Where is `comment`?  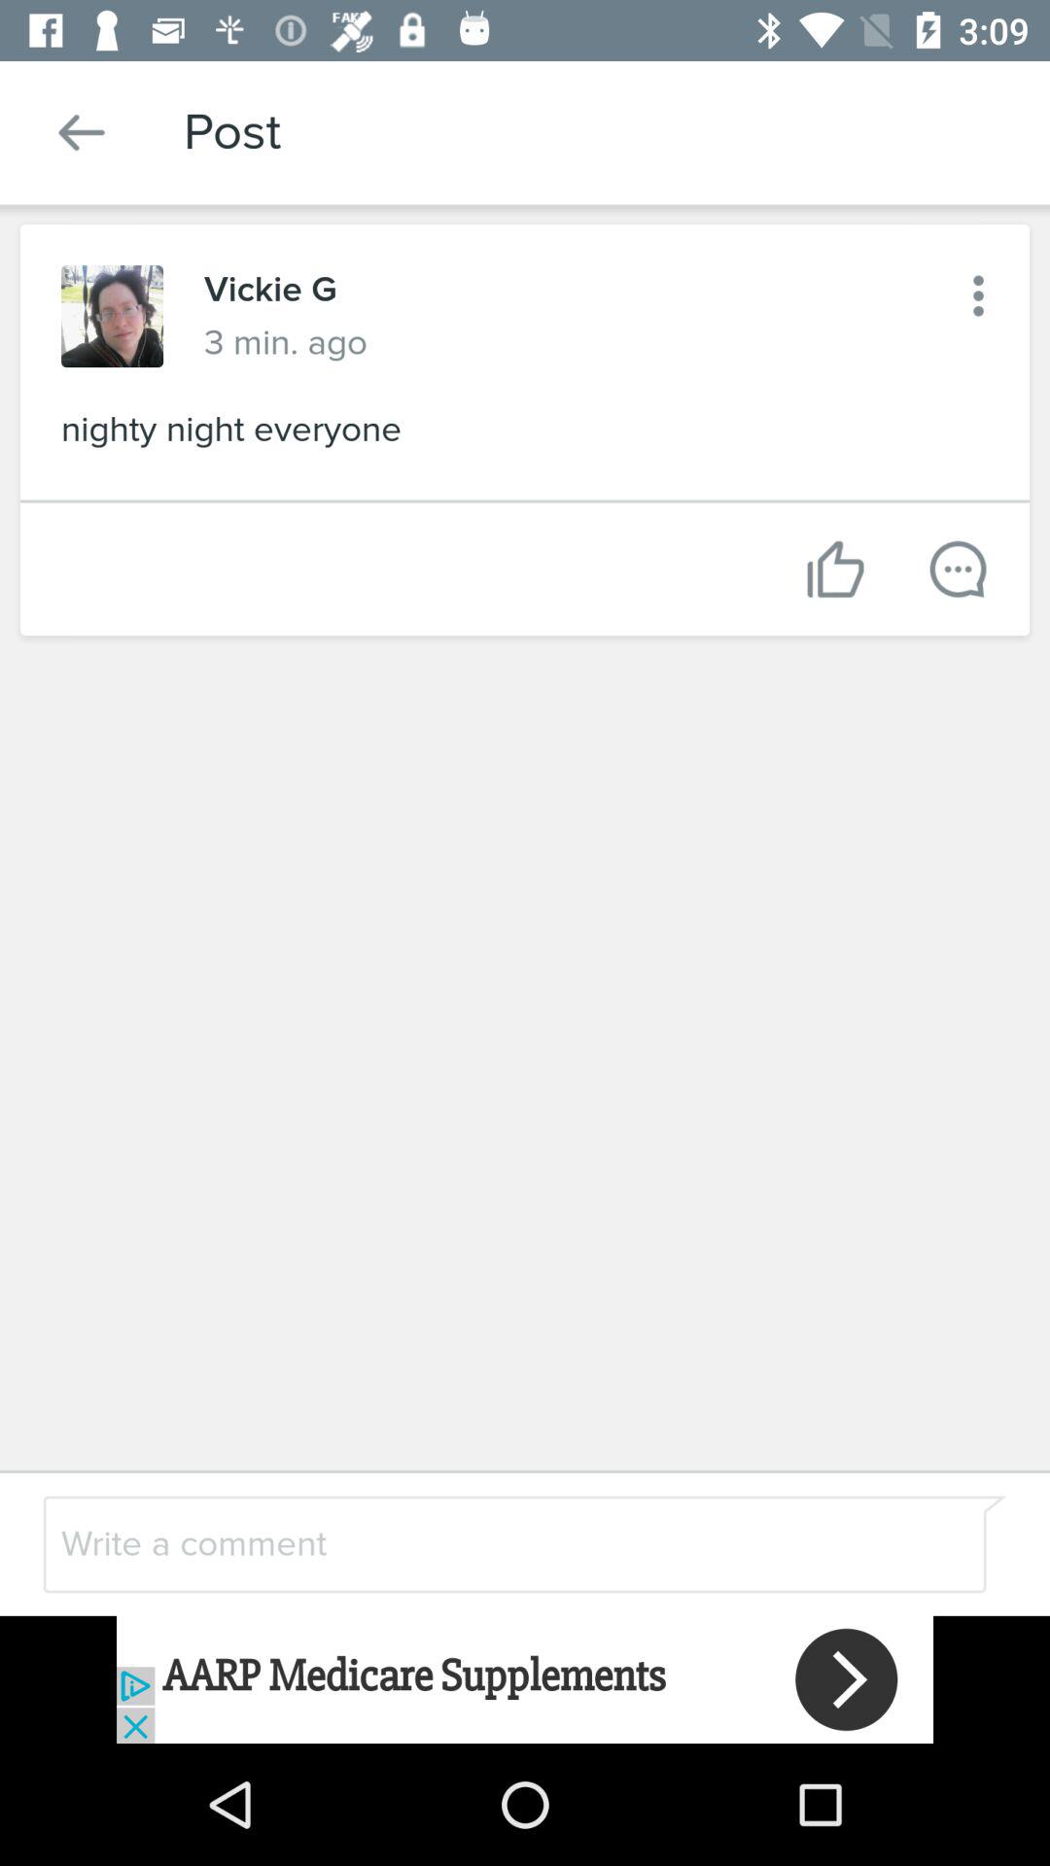
comment is located at coordinates (474, 1543).